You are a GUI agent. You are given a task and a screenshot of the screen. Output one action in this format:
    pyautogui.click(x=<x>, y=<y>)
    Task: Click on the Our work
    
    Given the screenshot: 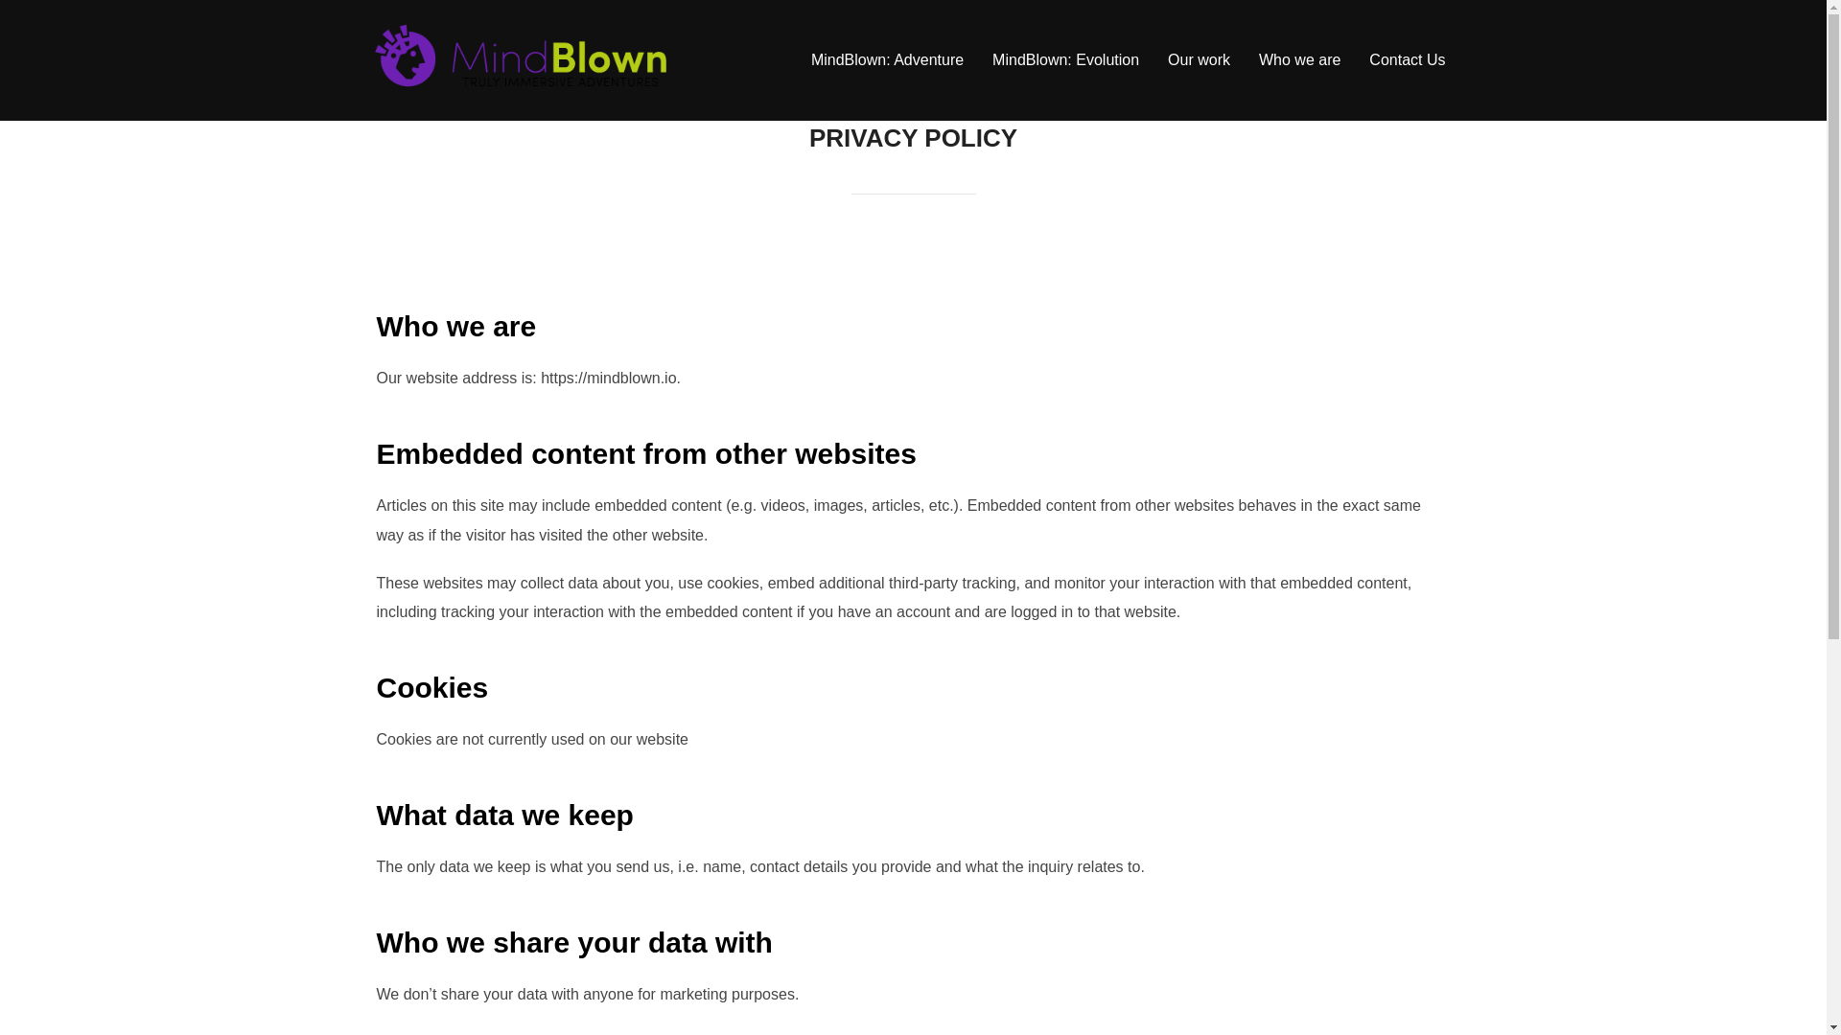 What is the action you would take?
    pyautogui.click(x=1199, y=60)
    